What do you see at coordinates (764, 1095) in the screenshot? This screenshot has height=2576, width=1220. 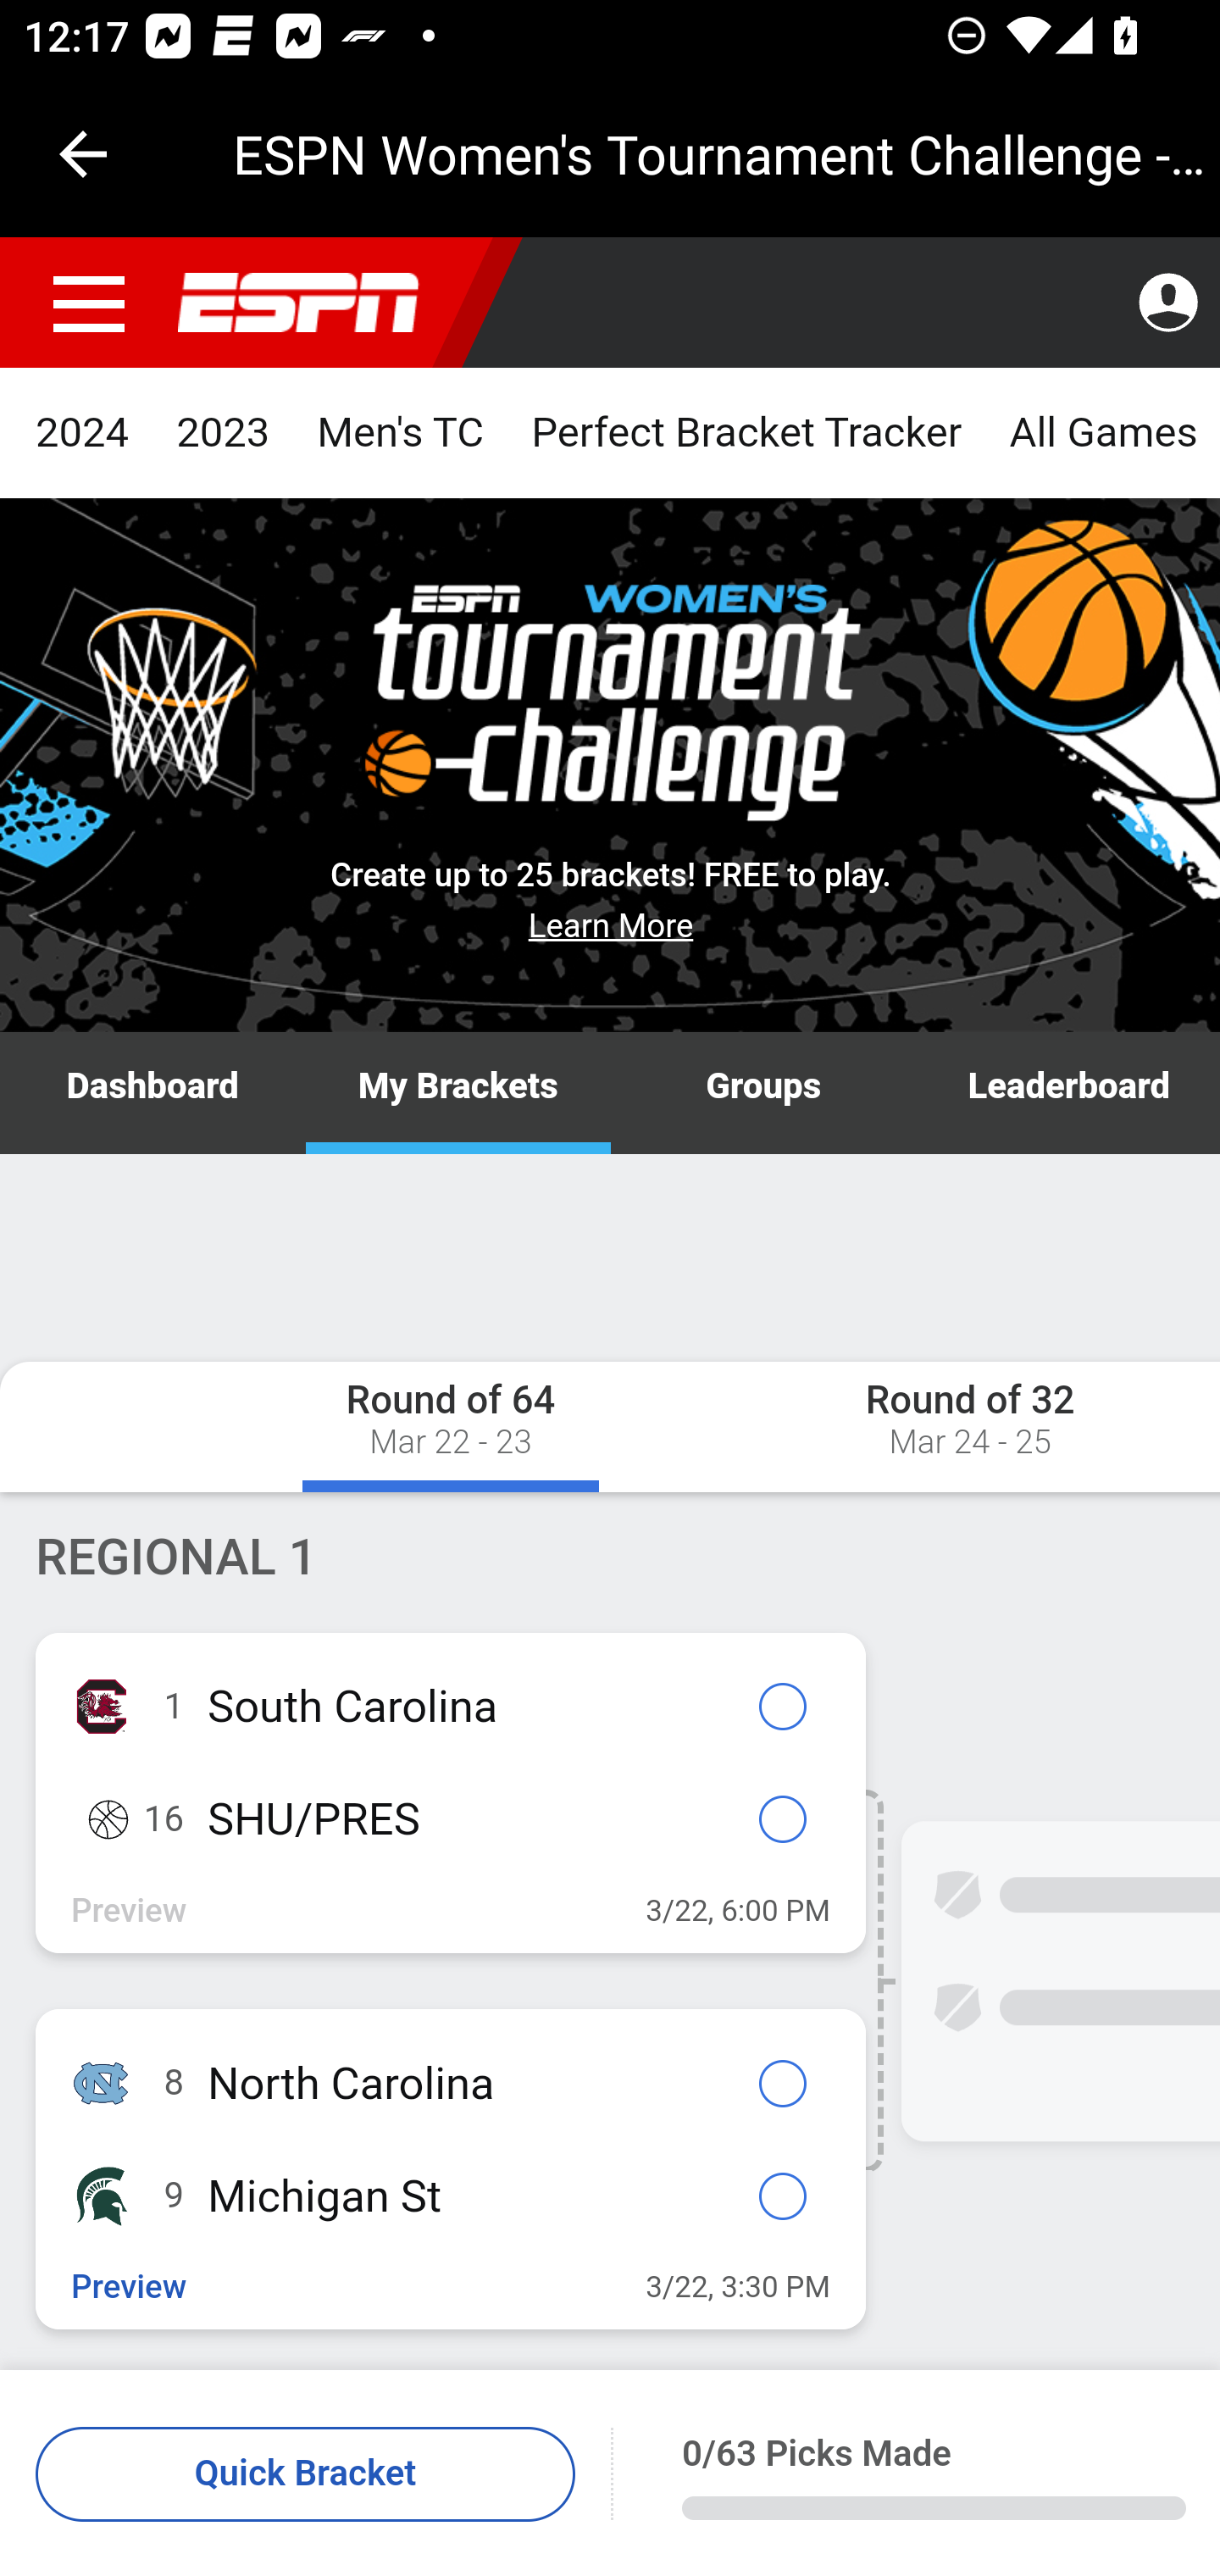 I see `Groups Groups Groups` at bounding box center [764, 1095].